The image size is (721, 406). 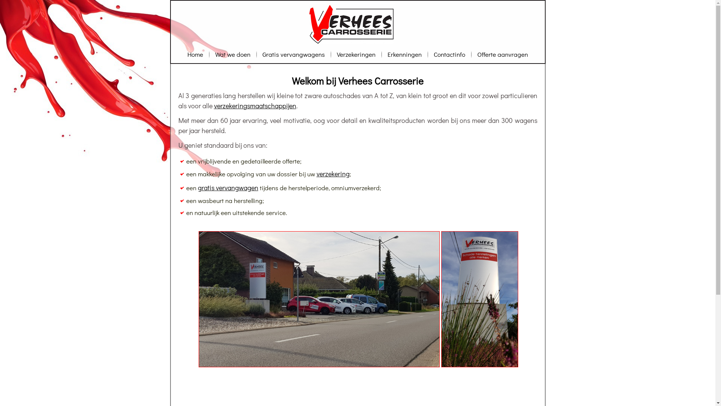 I want to click on gratis vervangwagen, so click(x=228, y=188).